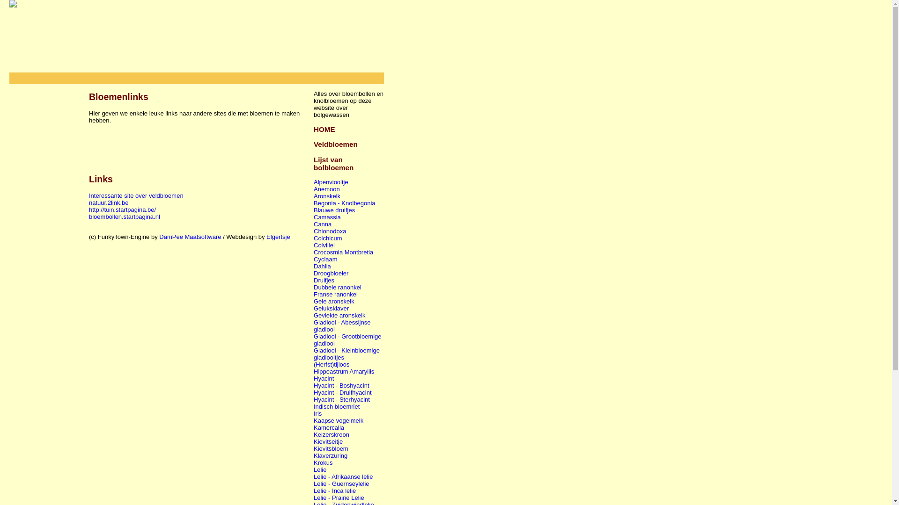 Image resolution: width=899 pixels, height=505 pixels. What do you see at coordinates (331, 449) in the screenshot?
I see `Kievitsbloem` at bounding box center [331, 449].